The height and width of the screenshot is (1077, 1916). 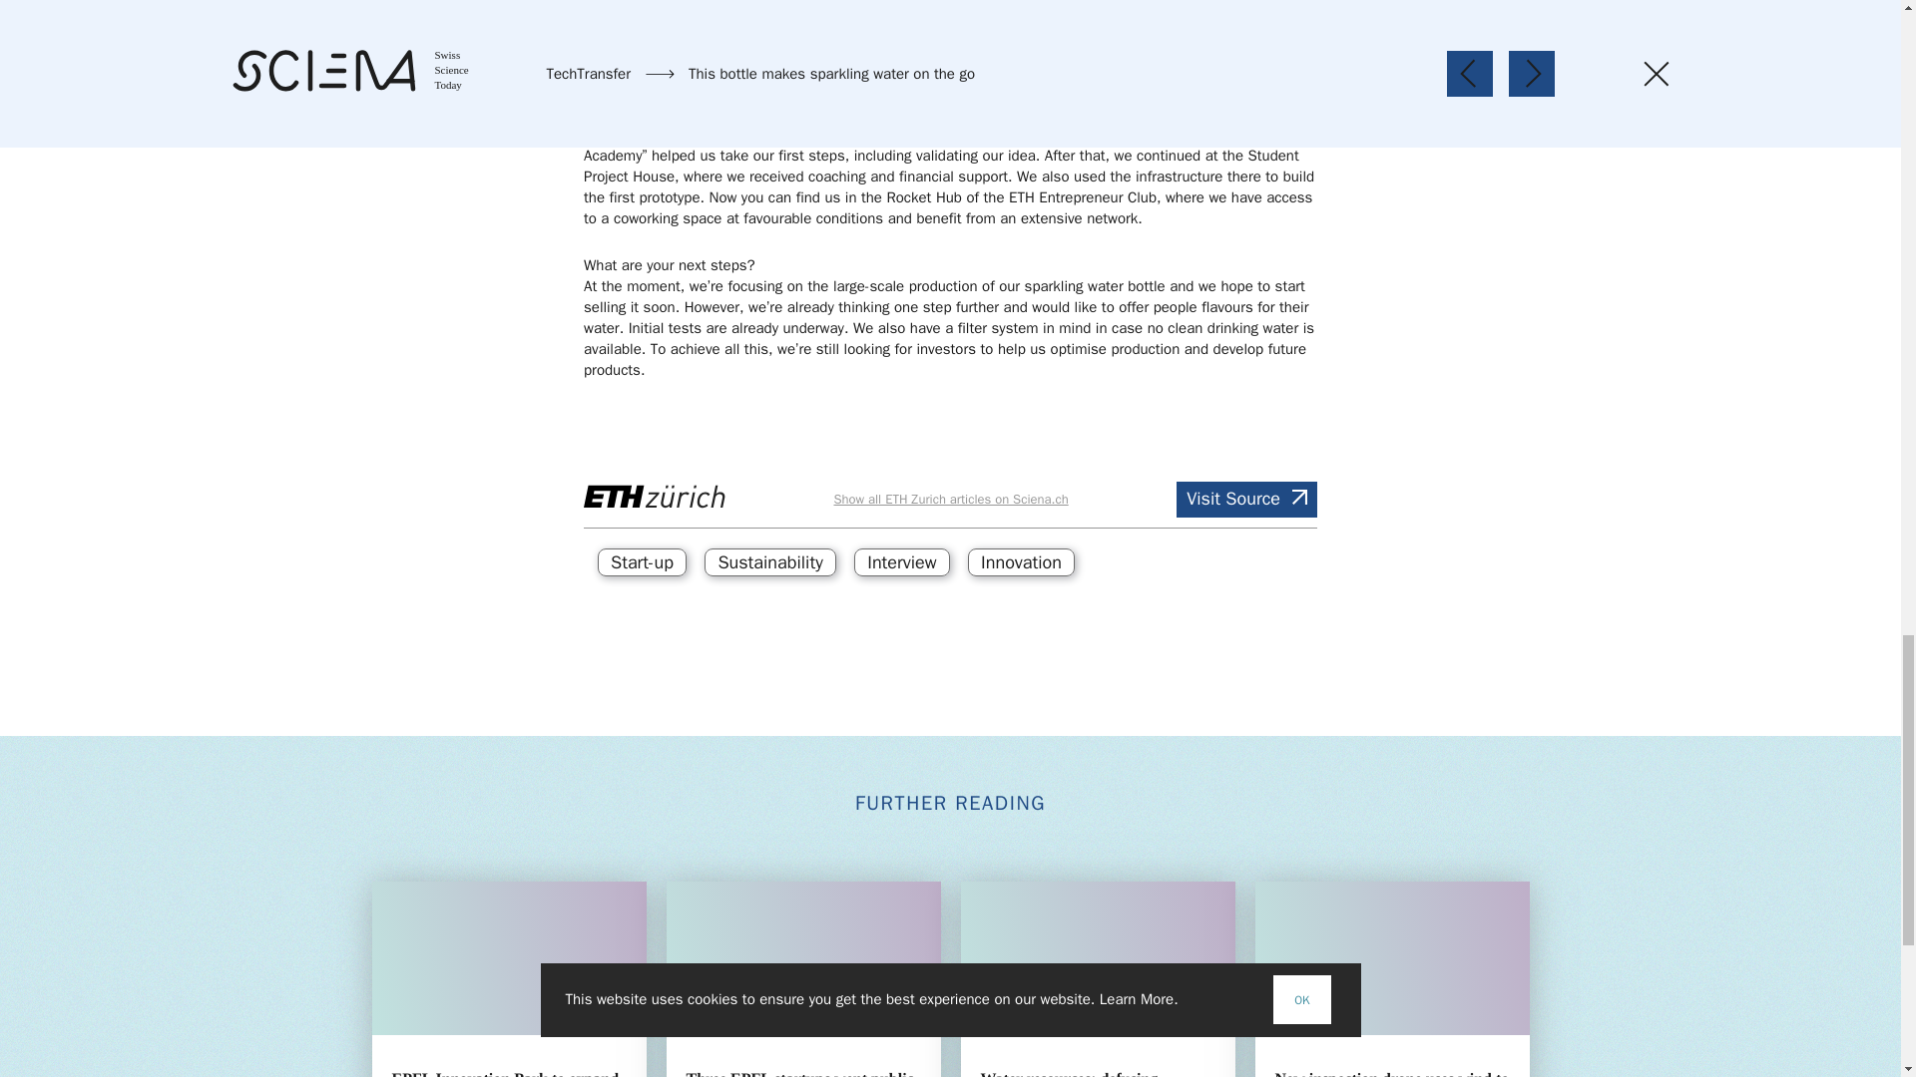 What do you see at coordinates (642, 561) in the screenshot?
I see `Start-up` at bounding box center [642, 561].